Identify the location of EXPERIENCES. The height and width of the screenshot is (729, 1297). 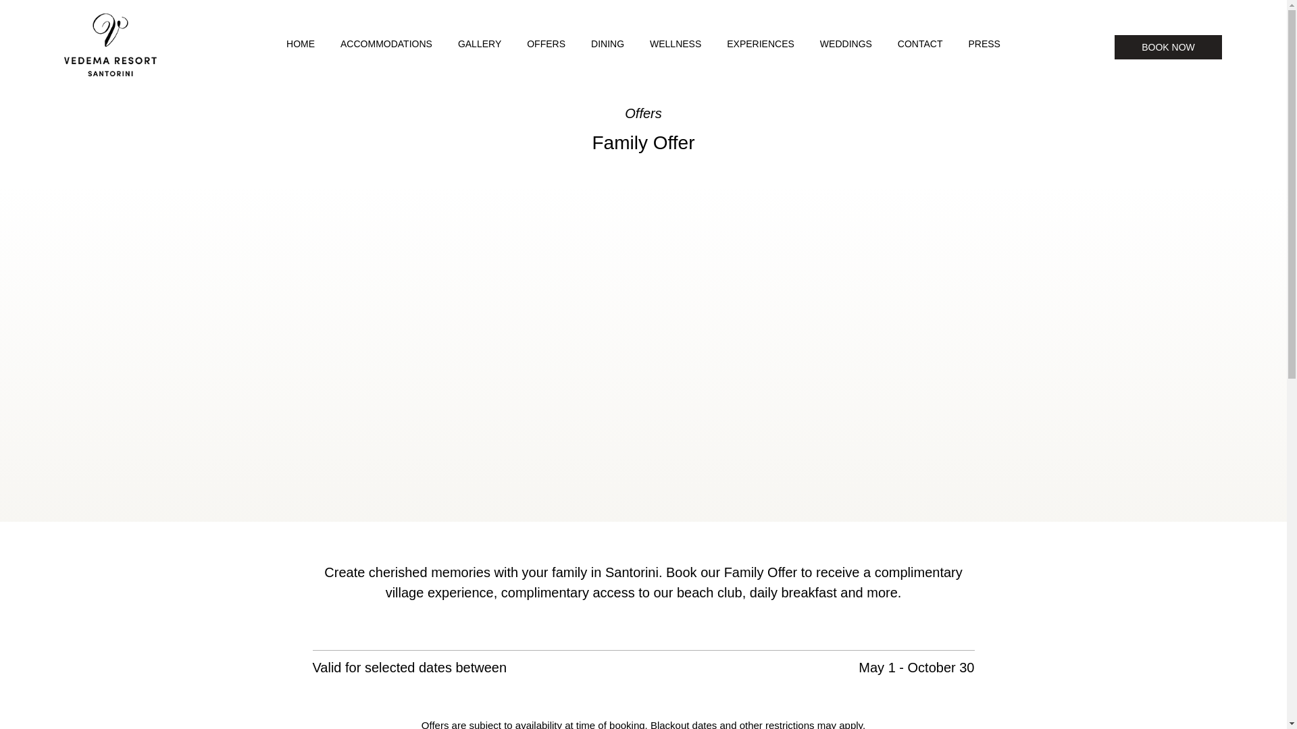
(761, 43).